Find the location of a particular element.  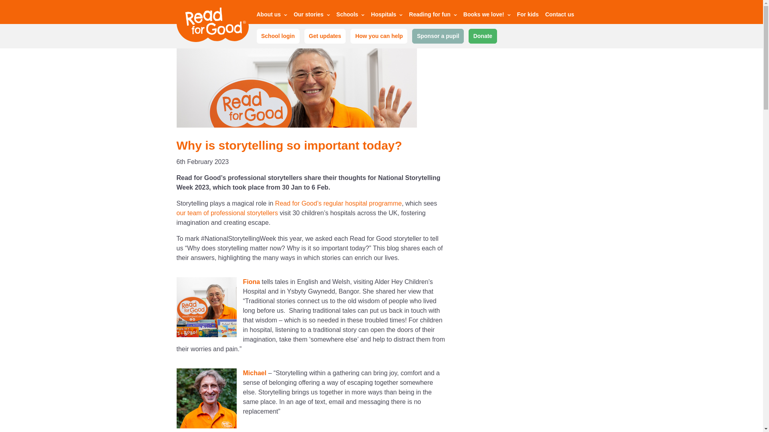

Books we love! is located at coordinates (487, 16).